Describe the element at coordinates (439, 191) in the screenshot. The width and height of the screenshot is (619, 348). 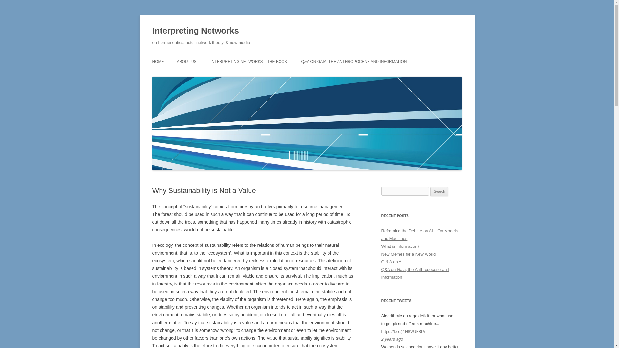
I see `Search` at that location.